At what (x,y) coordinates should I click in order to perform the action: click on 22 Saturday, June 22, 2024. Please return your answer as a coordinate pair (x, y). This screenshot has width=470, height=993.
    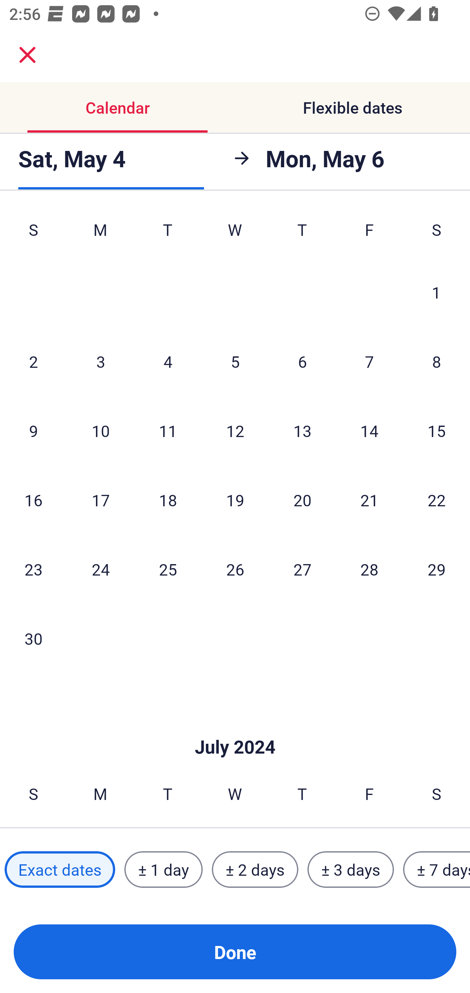
    Looking at the image, I should click on (437, 500).